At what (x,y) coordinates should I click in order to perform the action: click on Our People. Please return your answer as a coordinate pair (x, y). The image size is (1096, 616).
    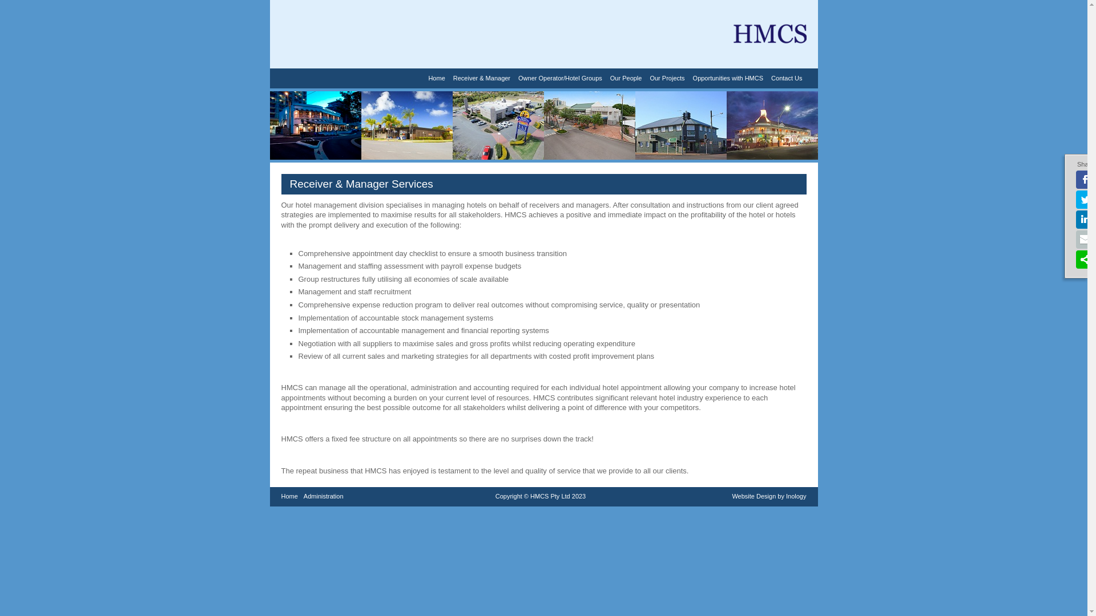
    Looking at the image, I should click on (626, 79).